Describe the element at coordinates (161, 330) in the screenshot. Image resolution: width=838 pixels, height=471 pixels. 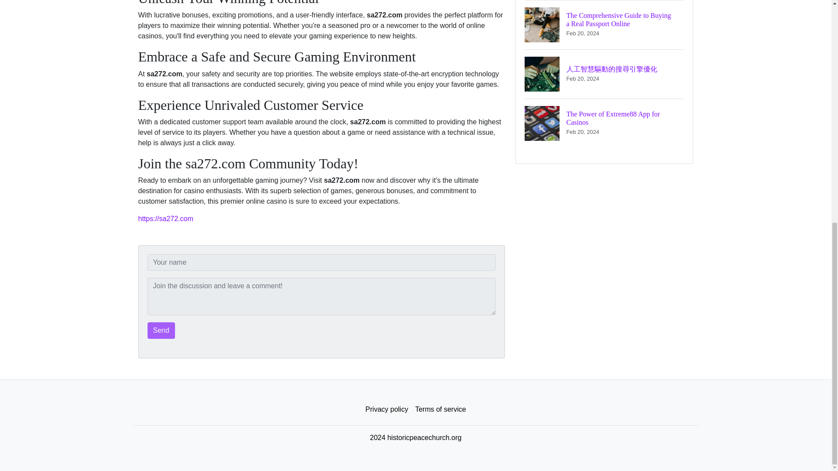
I see `Send` at that location.